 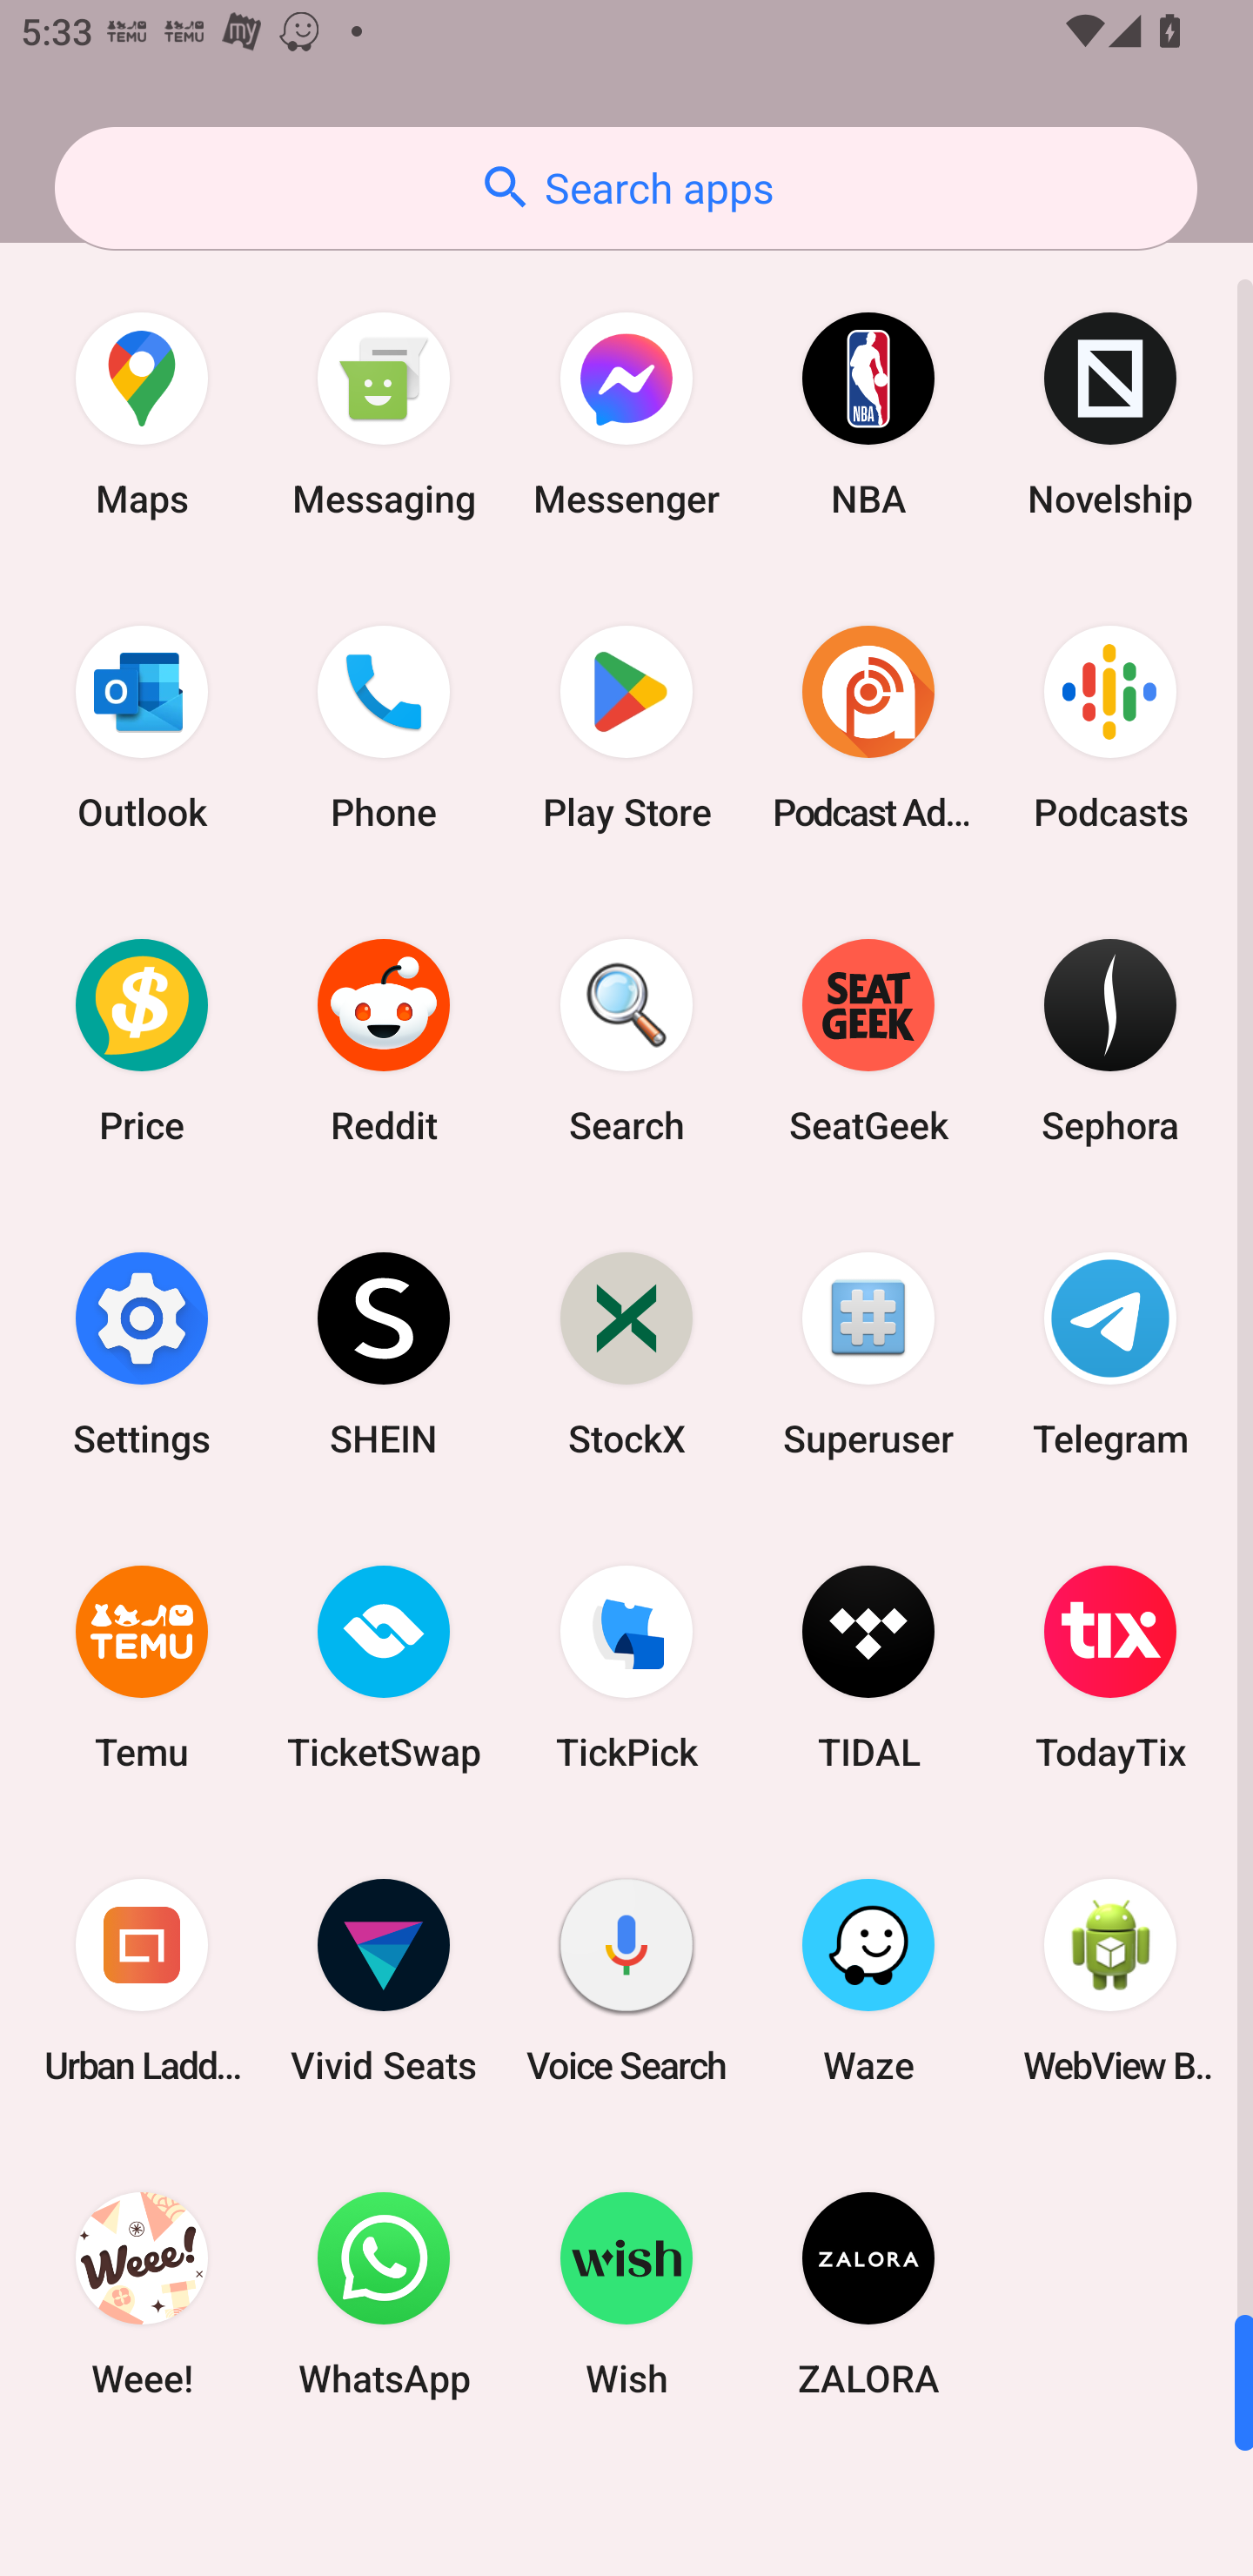 I want to click on Messaging, so click(x=384, y=414).